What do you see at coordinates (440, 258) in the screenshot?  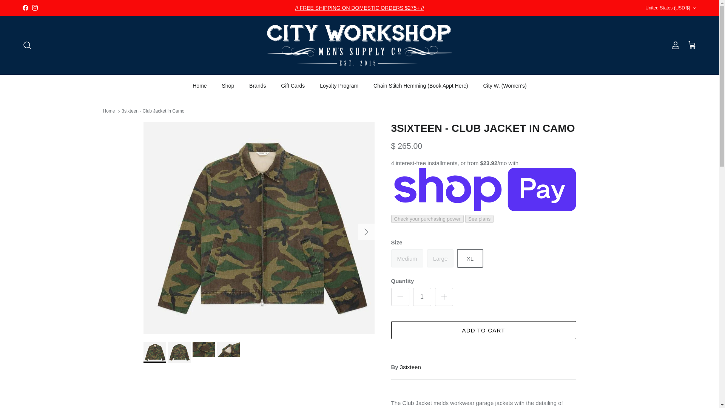 I see `Sold out` at bounding box center [440, 258].